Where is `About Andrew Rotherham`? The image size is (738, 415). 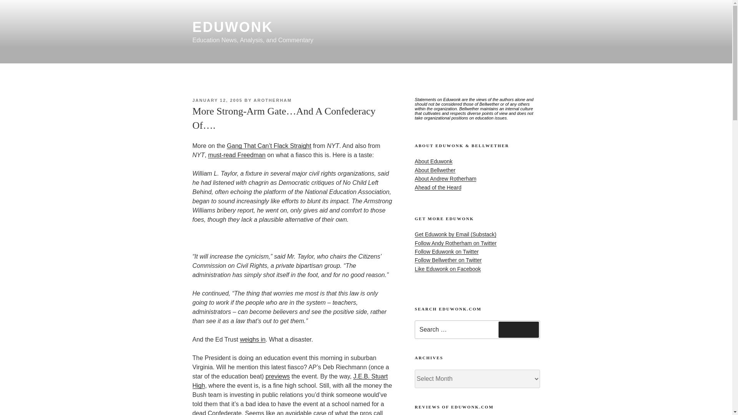 About Andrew Rotherham is located at coordinates (445, 178).